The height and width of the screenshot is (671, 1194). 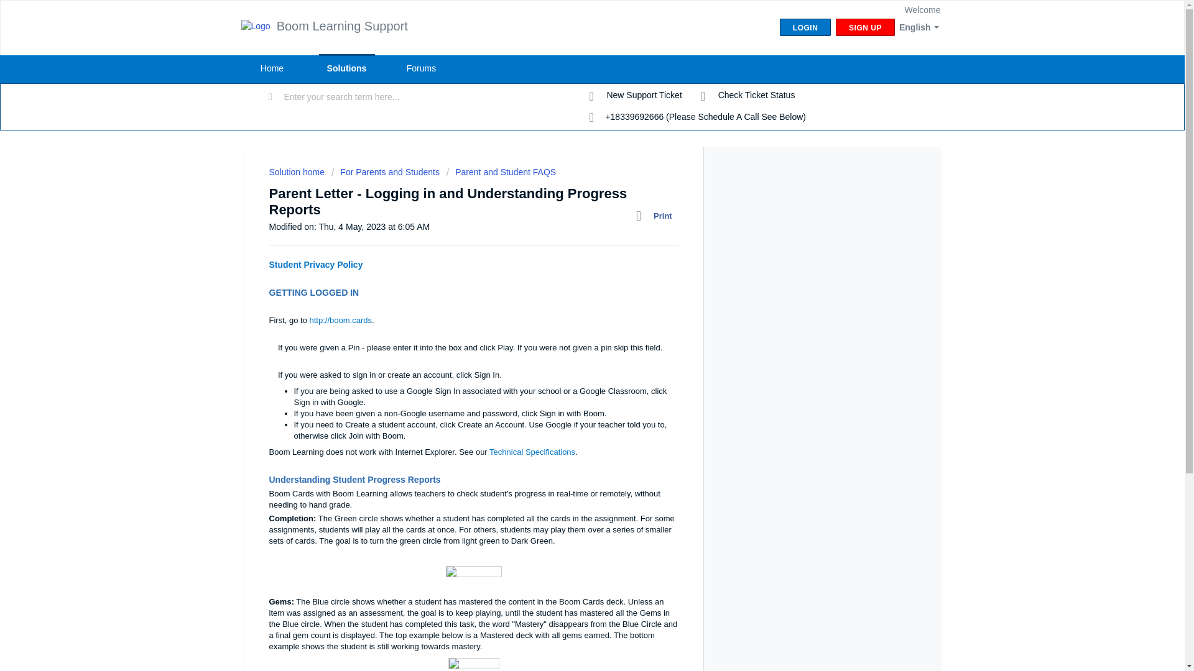 What do you see at coordinates (865, 27) in the screenshot?
I see `SIGN UP` at bounding box center [865, 27].